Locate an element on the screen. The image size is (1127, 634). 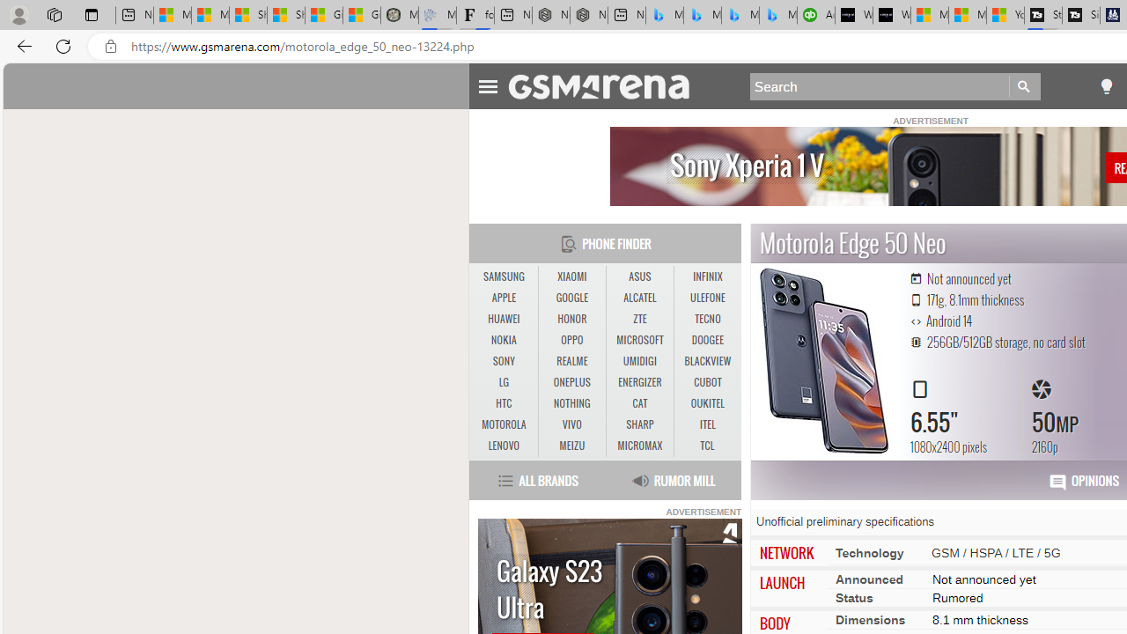
VIVO is located at coordinates (572, 425).